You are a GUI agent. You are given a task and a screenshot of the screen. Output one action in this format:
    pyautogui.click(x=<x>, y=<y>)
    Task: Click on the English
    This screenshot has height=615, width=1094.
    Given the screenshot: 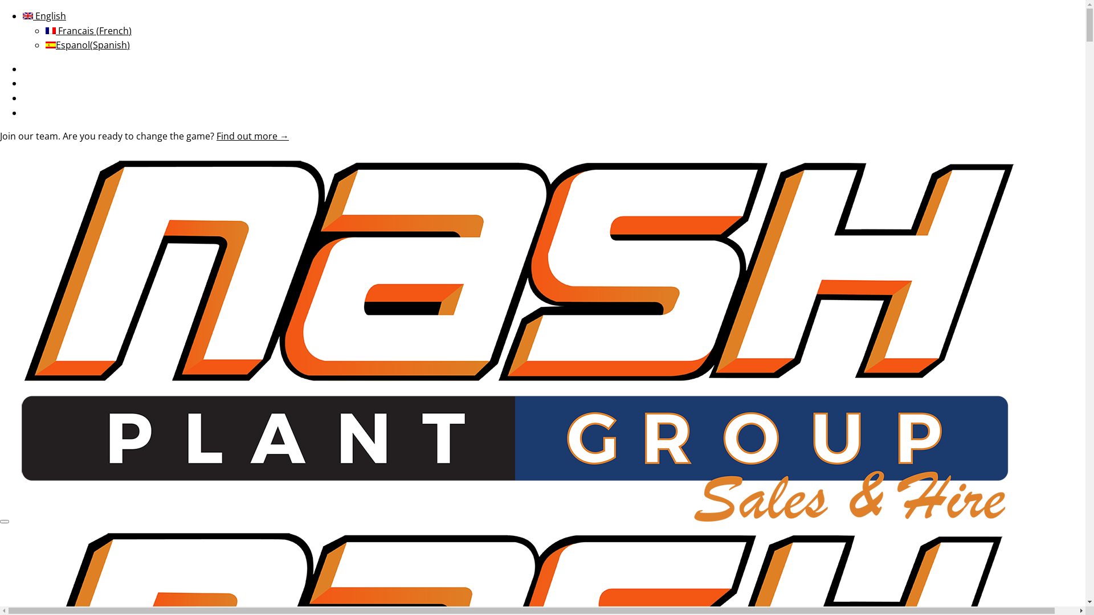 What is the action you would take?
    pyautogui.click(x=28, y=16)
    